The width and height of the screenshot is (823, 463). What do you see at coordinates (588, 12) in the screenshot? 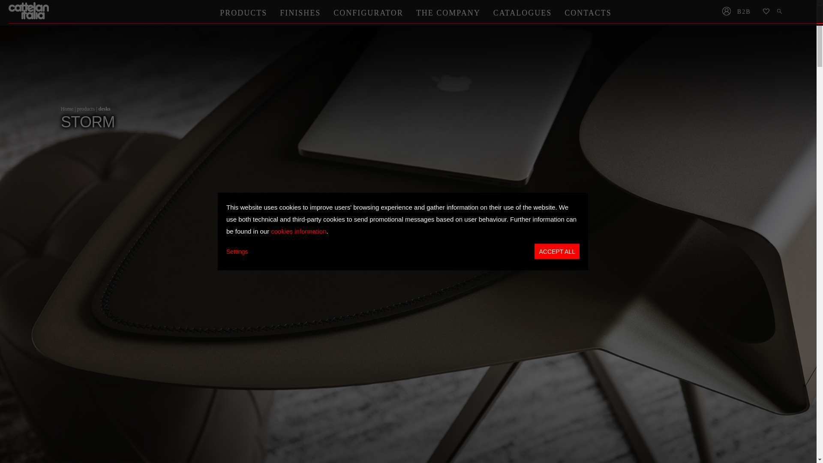
I see `CONTACTS` at bounding box center [588, 12].